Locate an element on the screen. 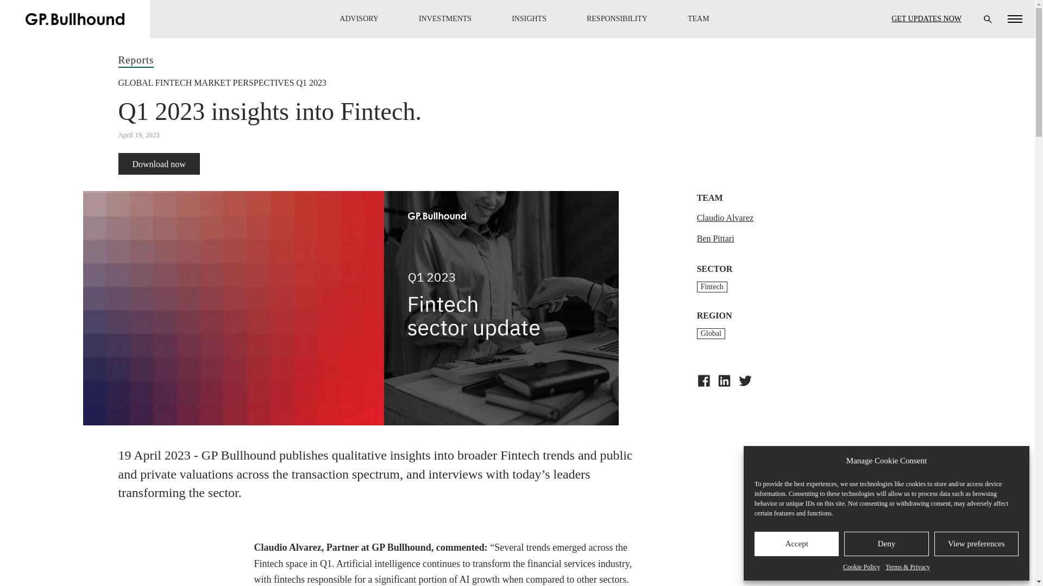 This screenshot has height=586, width=1043. ADVISORY is located at coordinates (359, 19).